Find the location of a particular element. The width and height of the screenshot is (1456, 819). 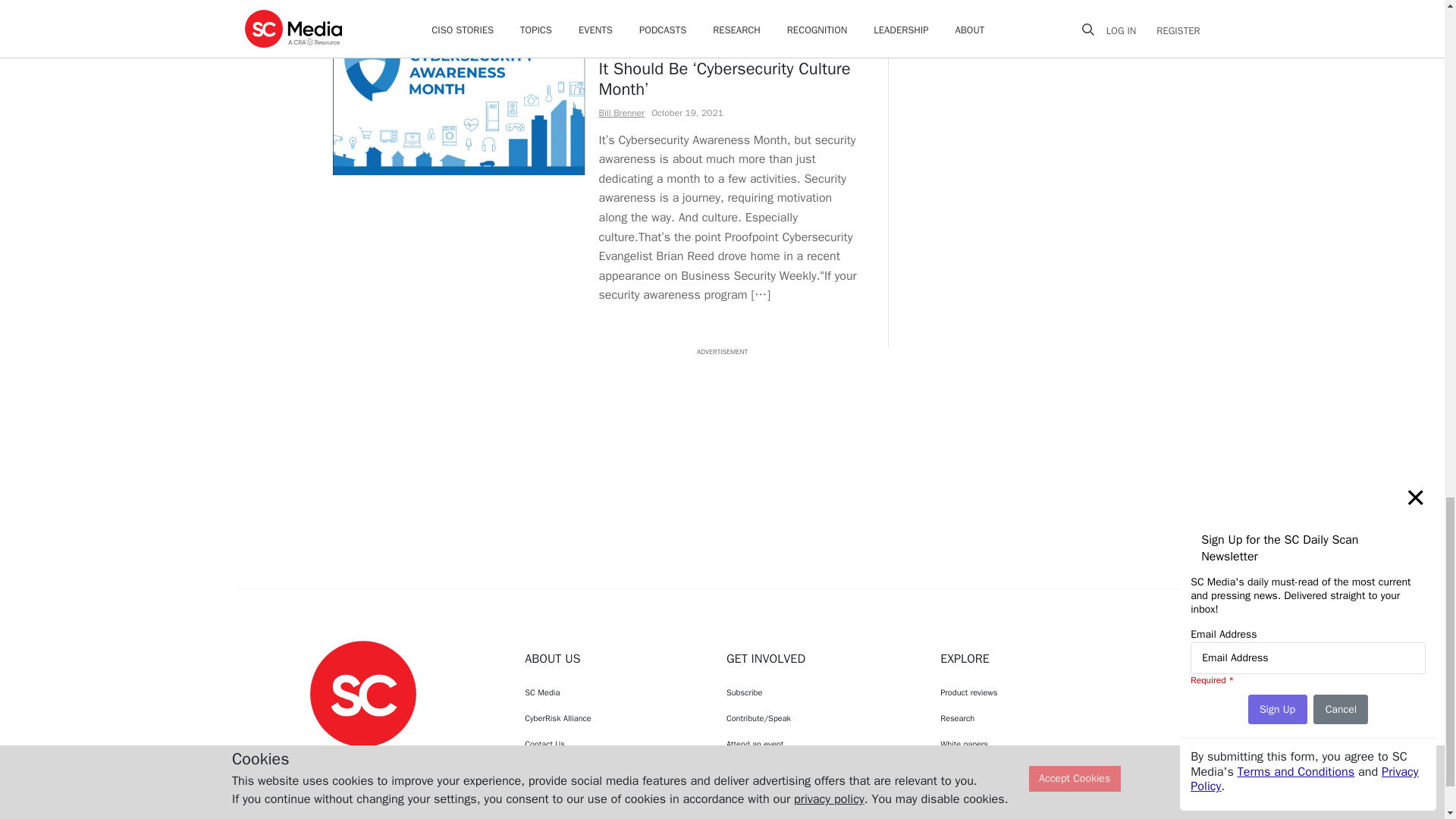

CONTENT is located at coordinates (623, 39).